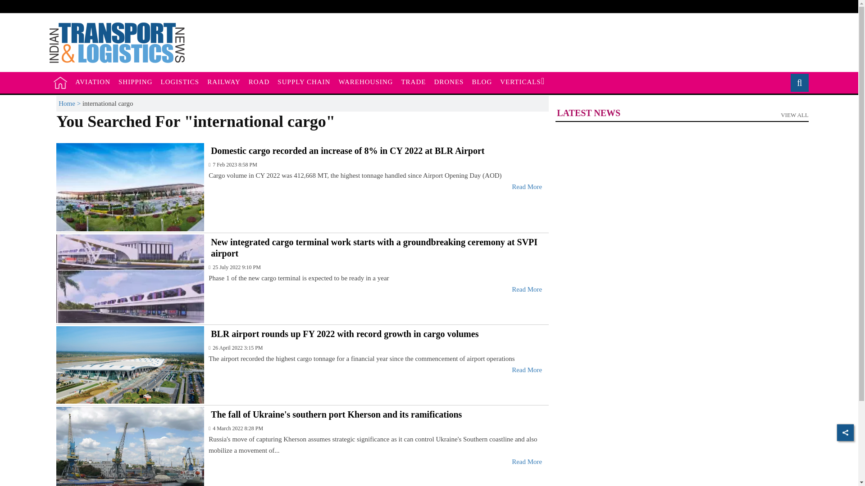  Describe the element at coordinates (845, 432) in the screenshot. I see `Share it on` at that location.